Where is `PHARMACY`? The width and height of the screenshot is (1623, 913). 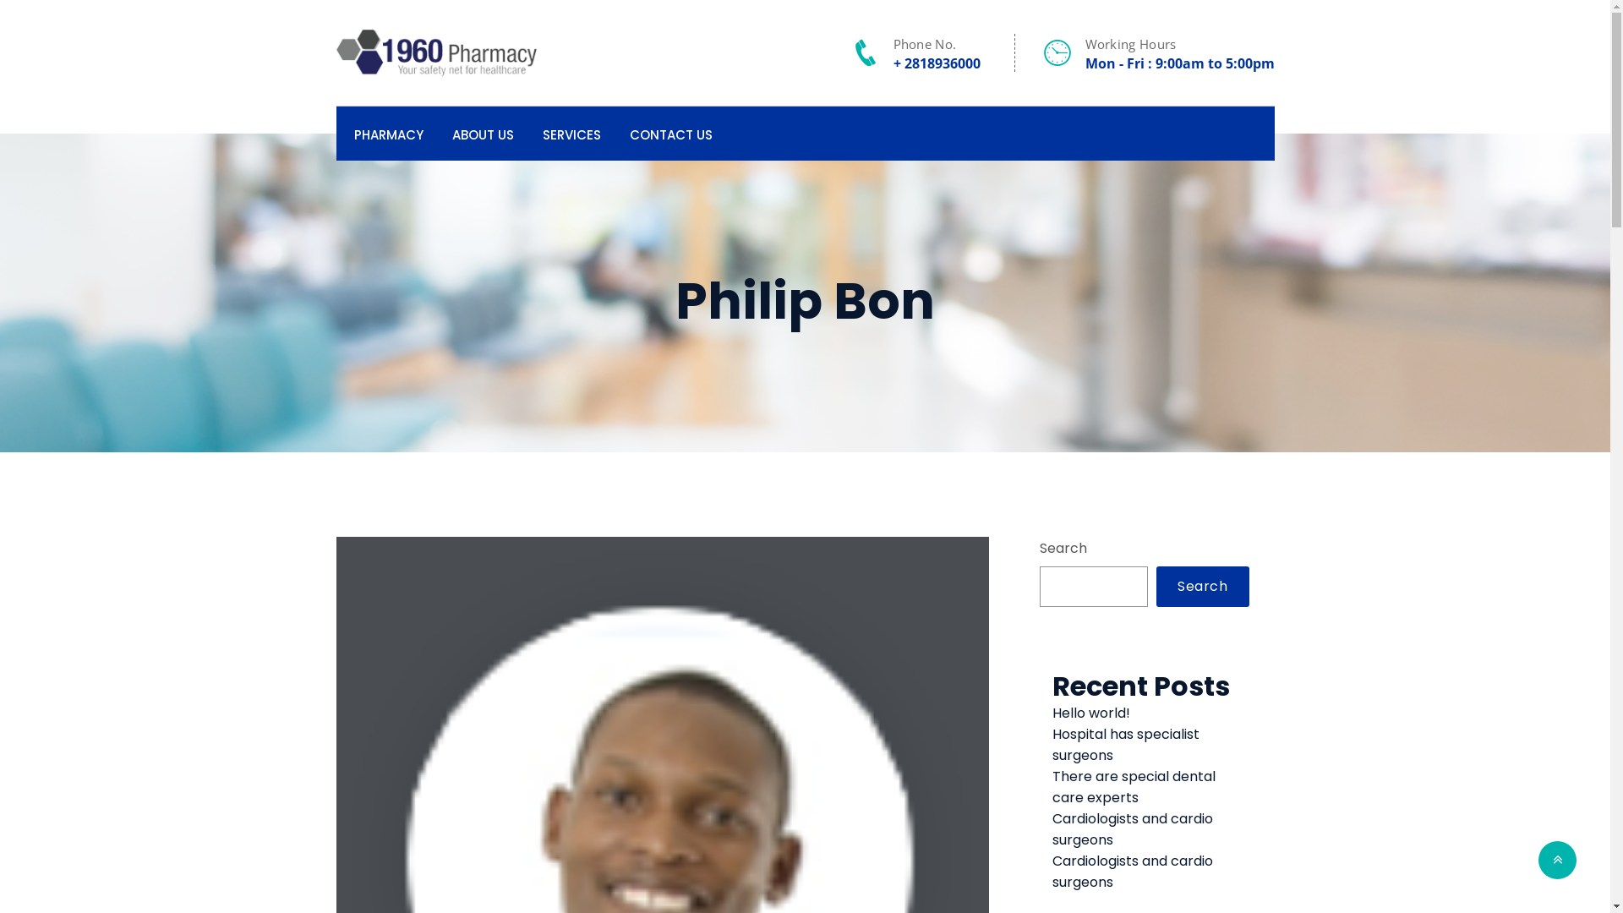
PHARMACY is located at coordinates (388, 134).